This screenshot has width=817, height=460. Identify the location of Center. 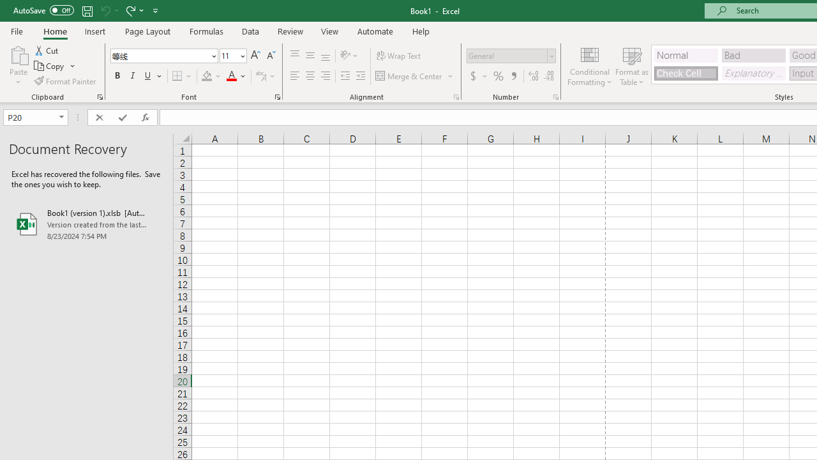
(310, 77).